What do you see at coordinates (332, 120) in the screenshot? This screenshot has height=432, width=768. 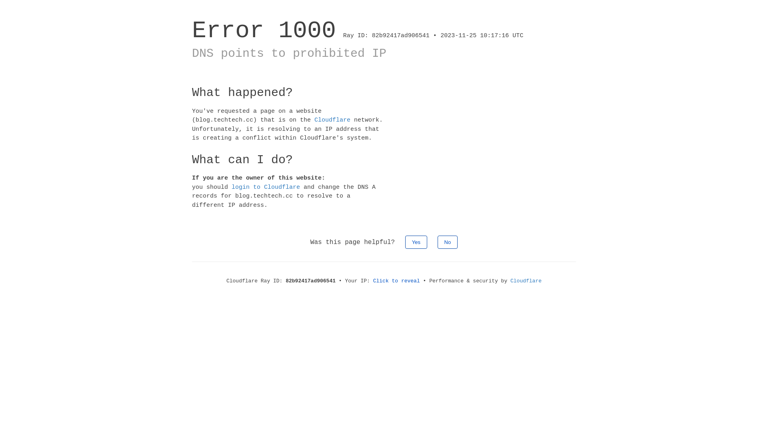 I see `Cloudflare` at bounding box center [332, 120].